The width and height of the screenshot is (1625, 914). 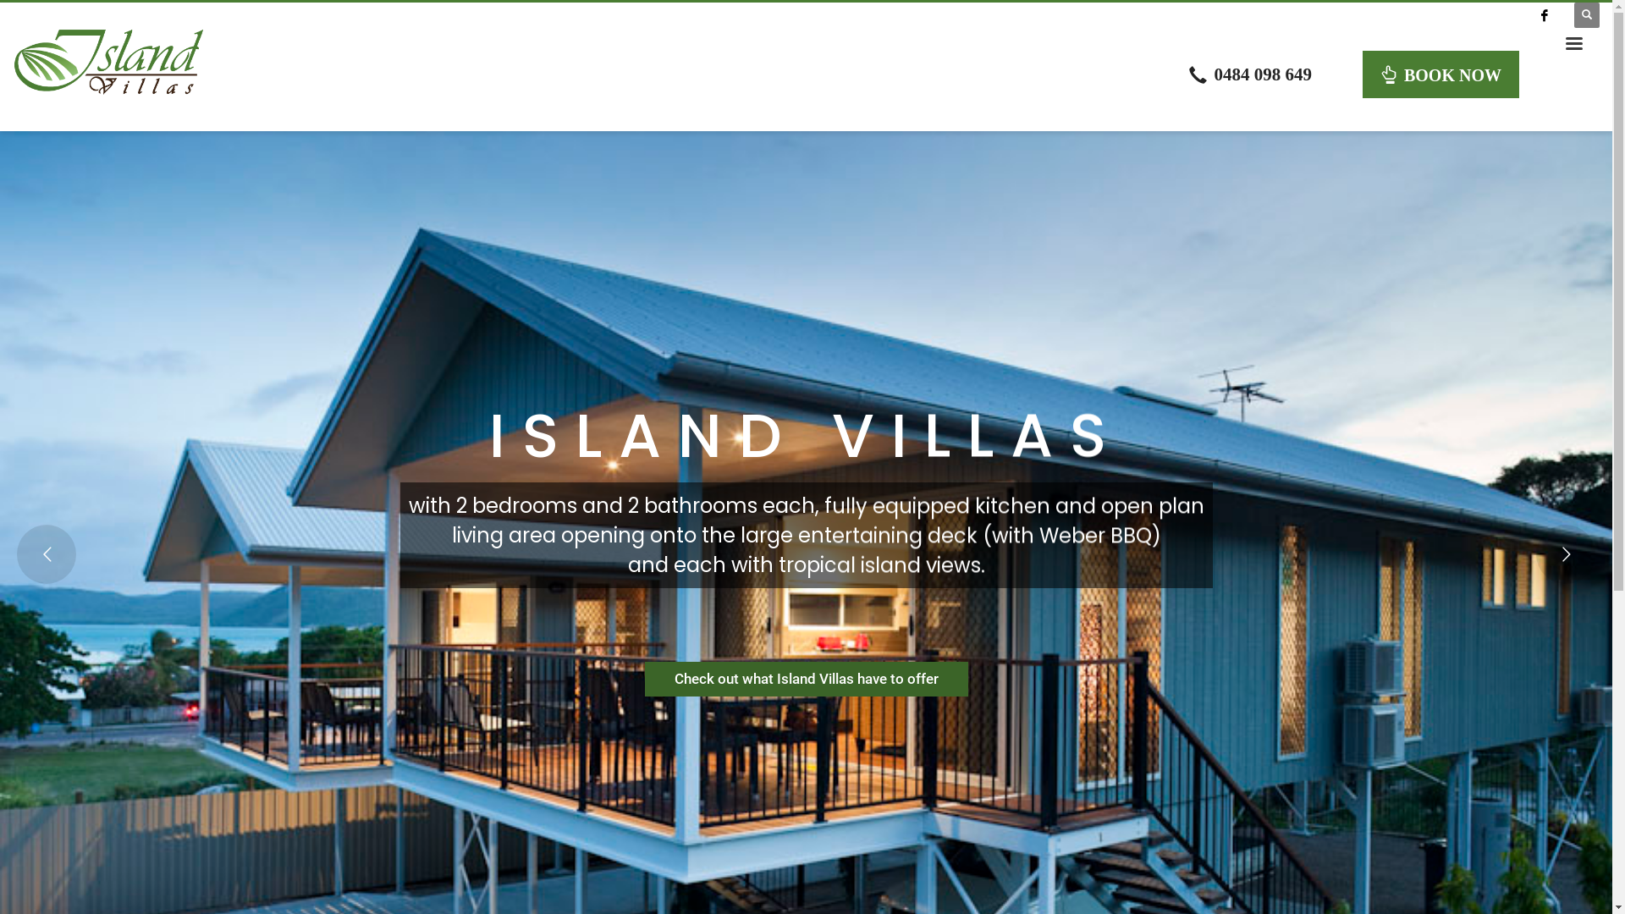 I want to click on Accommodation, so click(x=1411, y=366).